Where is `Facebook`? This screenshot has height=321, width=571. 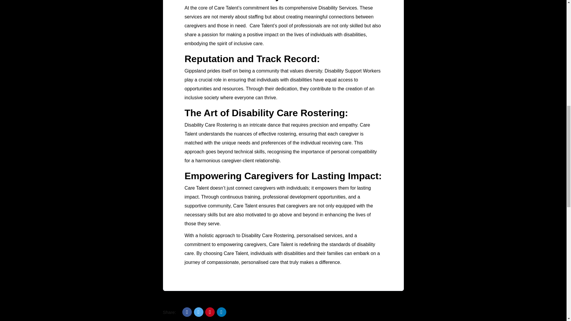 Facebook is located at coordinates (187, 312).